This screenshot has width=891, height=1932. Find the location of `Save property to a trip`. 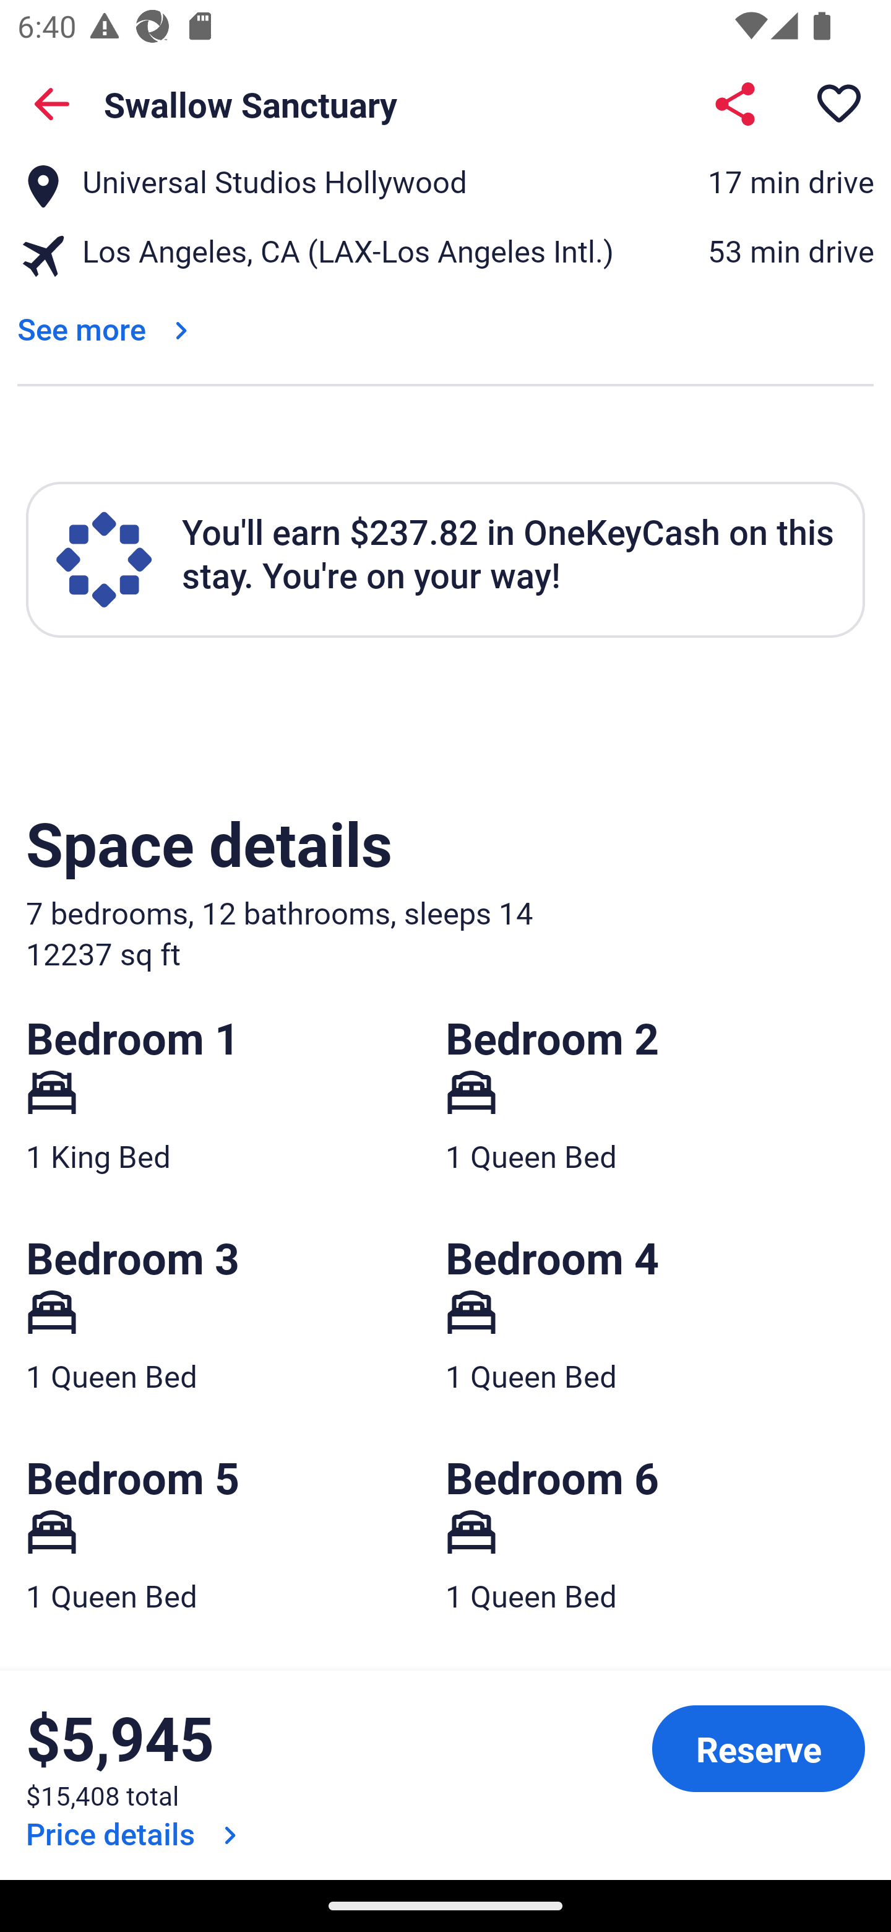

Save property to a trip is located at coordinates (839, 104).